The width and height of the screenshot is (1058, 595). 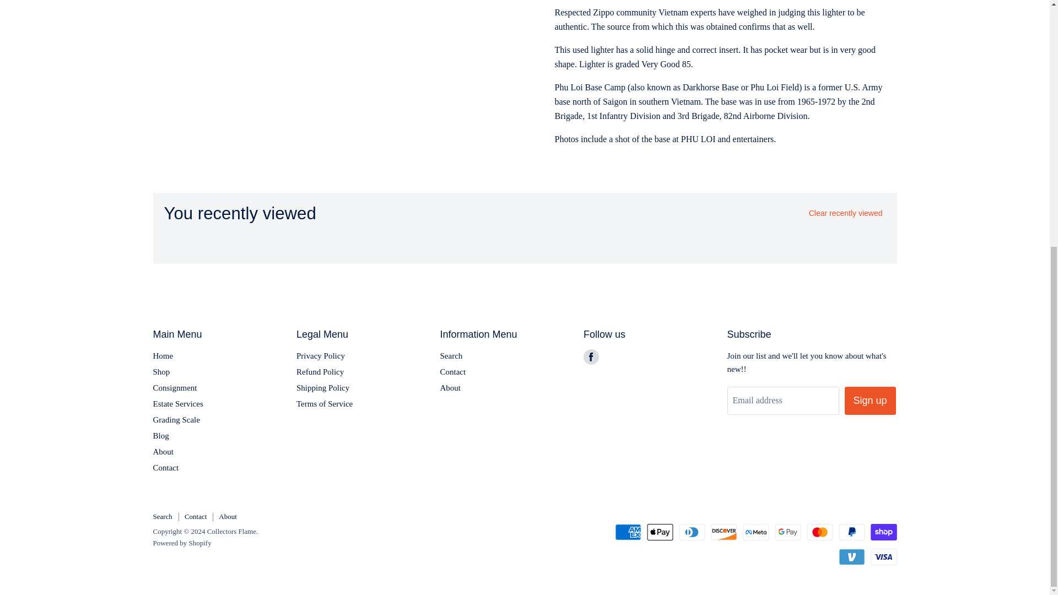 I want to click on PayPal, so click(x=852, y=532).